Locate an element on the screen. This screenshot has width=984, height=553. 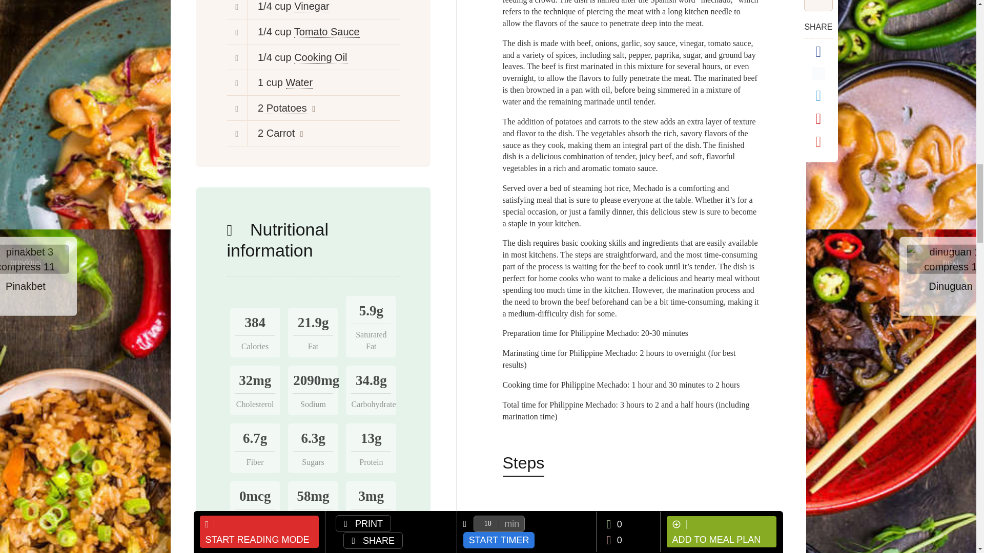
Tomato Sauce is located at coordinates (327, 32).